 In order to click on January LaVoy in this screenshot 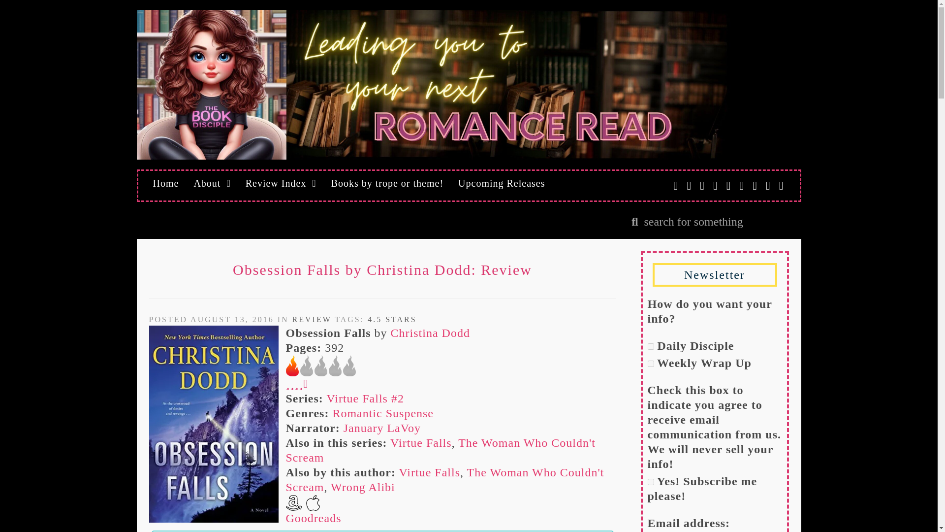, I will do `click(382, 428)`.